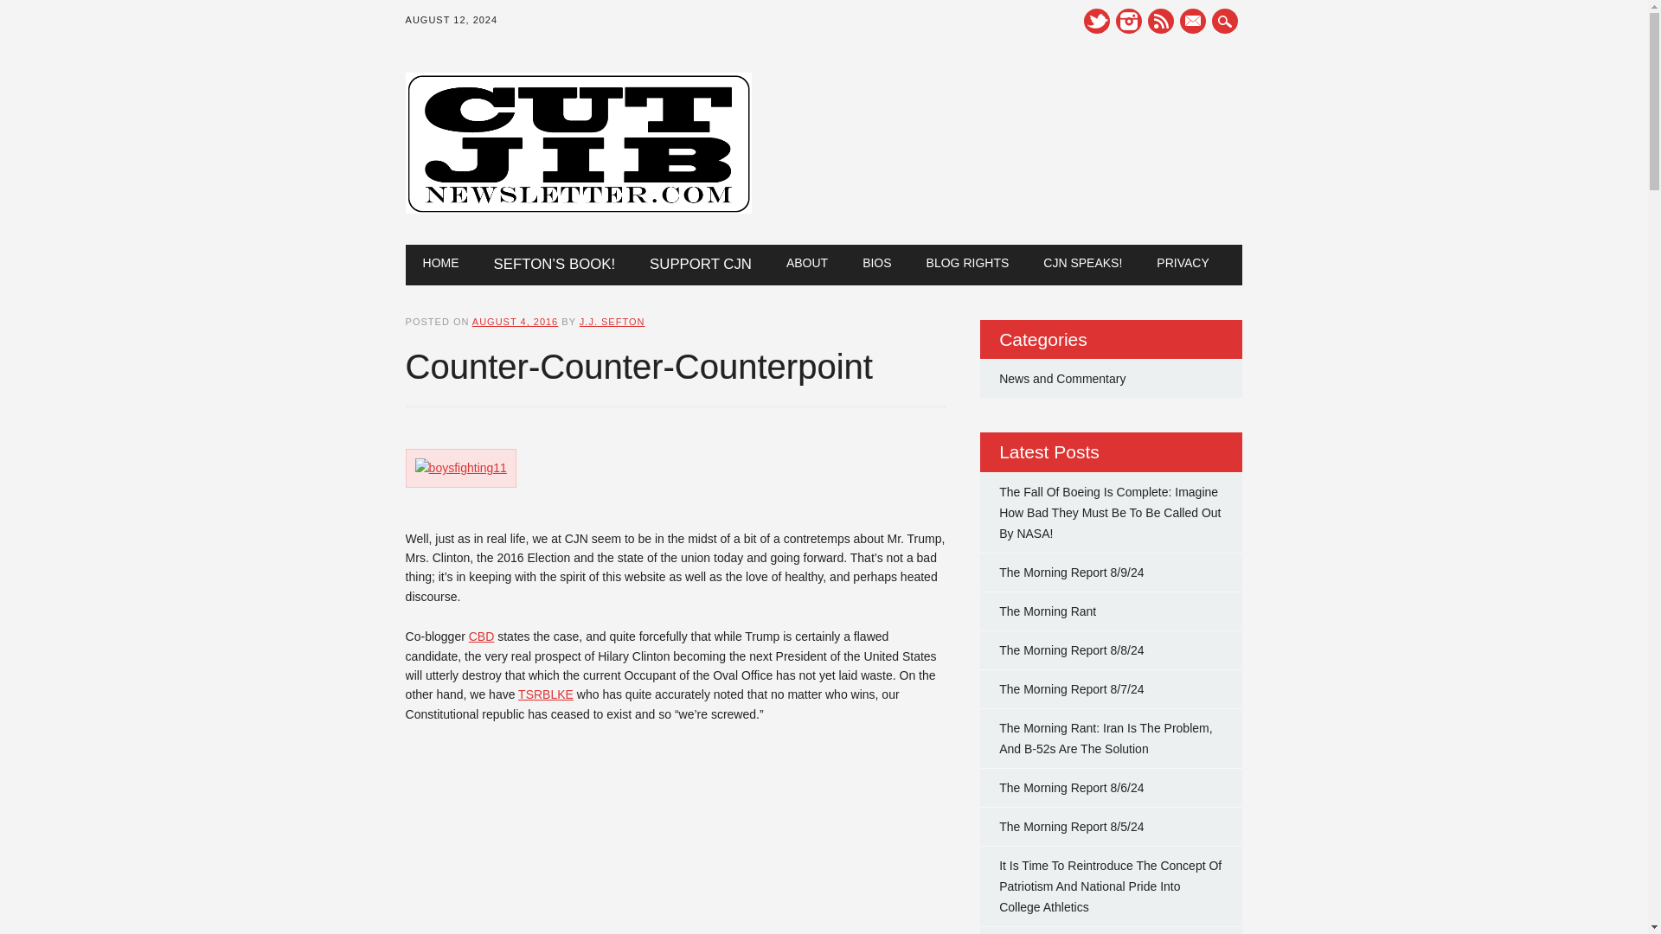  I want to click on BLOG RIGHTS, so click(967, 263).